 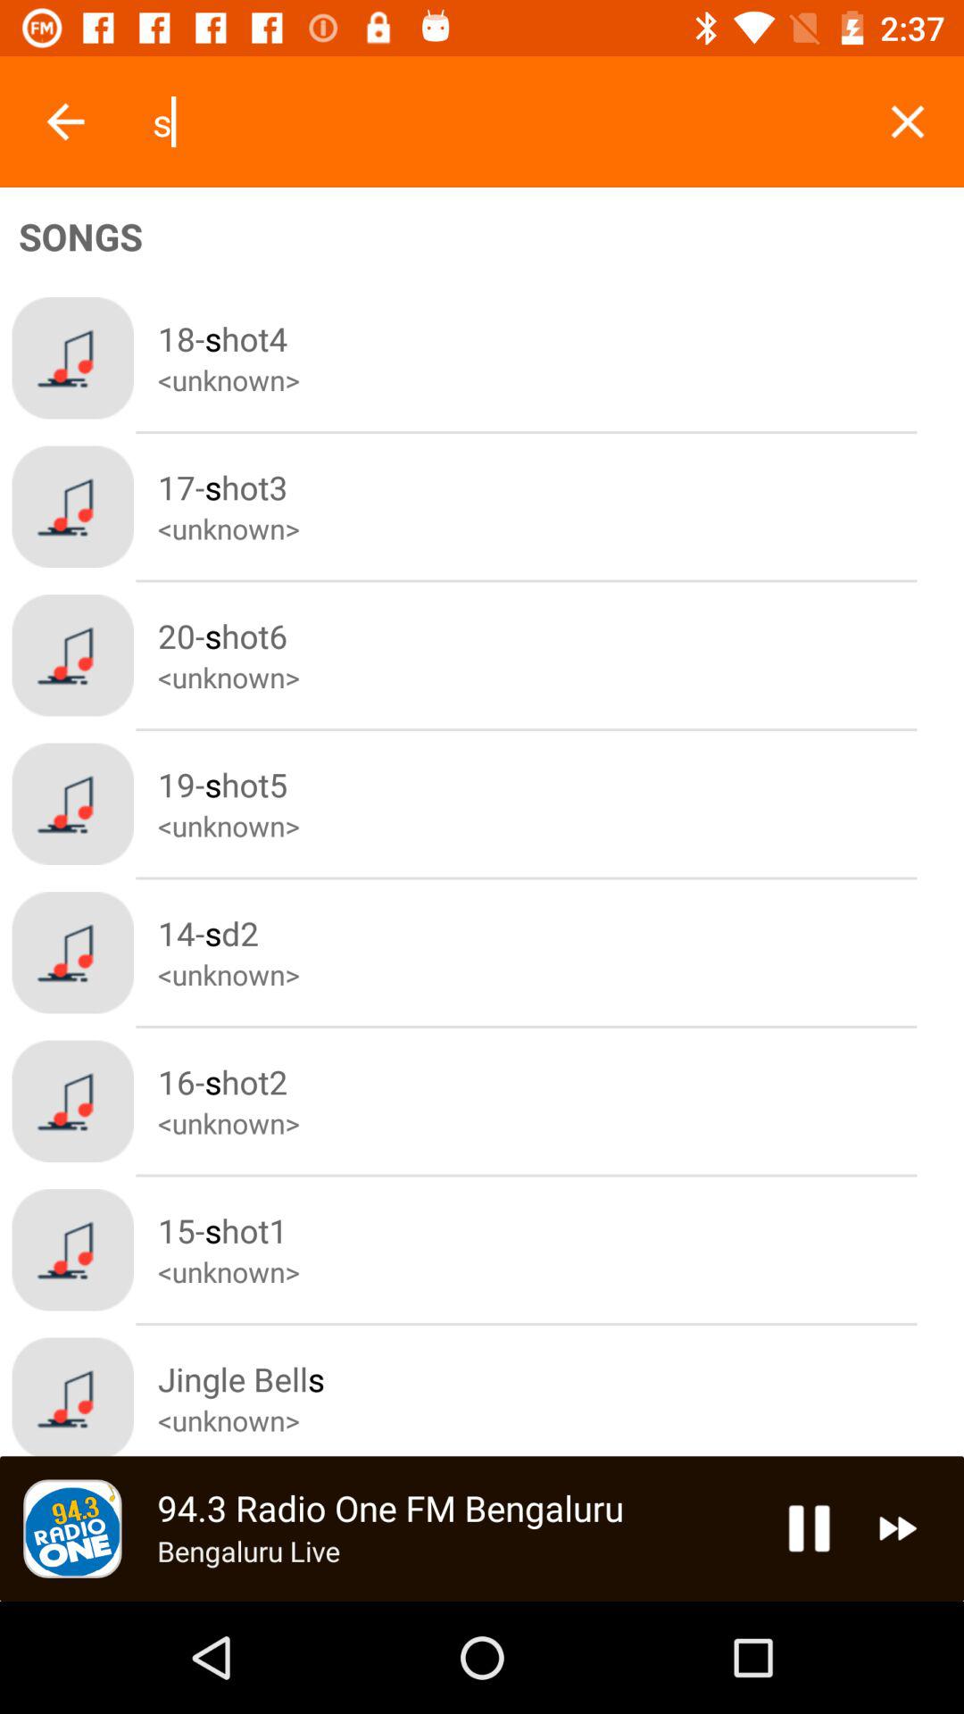 I want to click on pause song, so click(x=809, y=1528).